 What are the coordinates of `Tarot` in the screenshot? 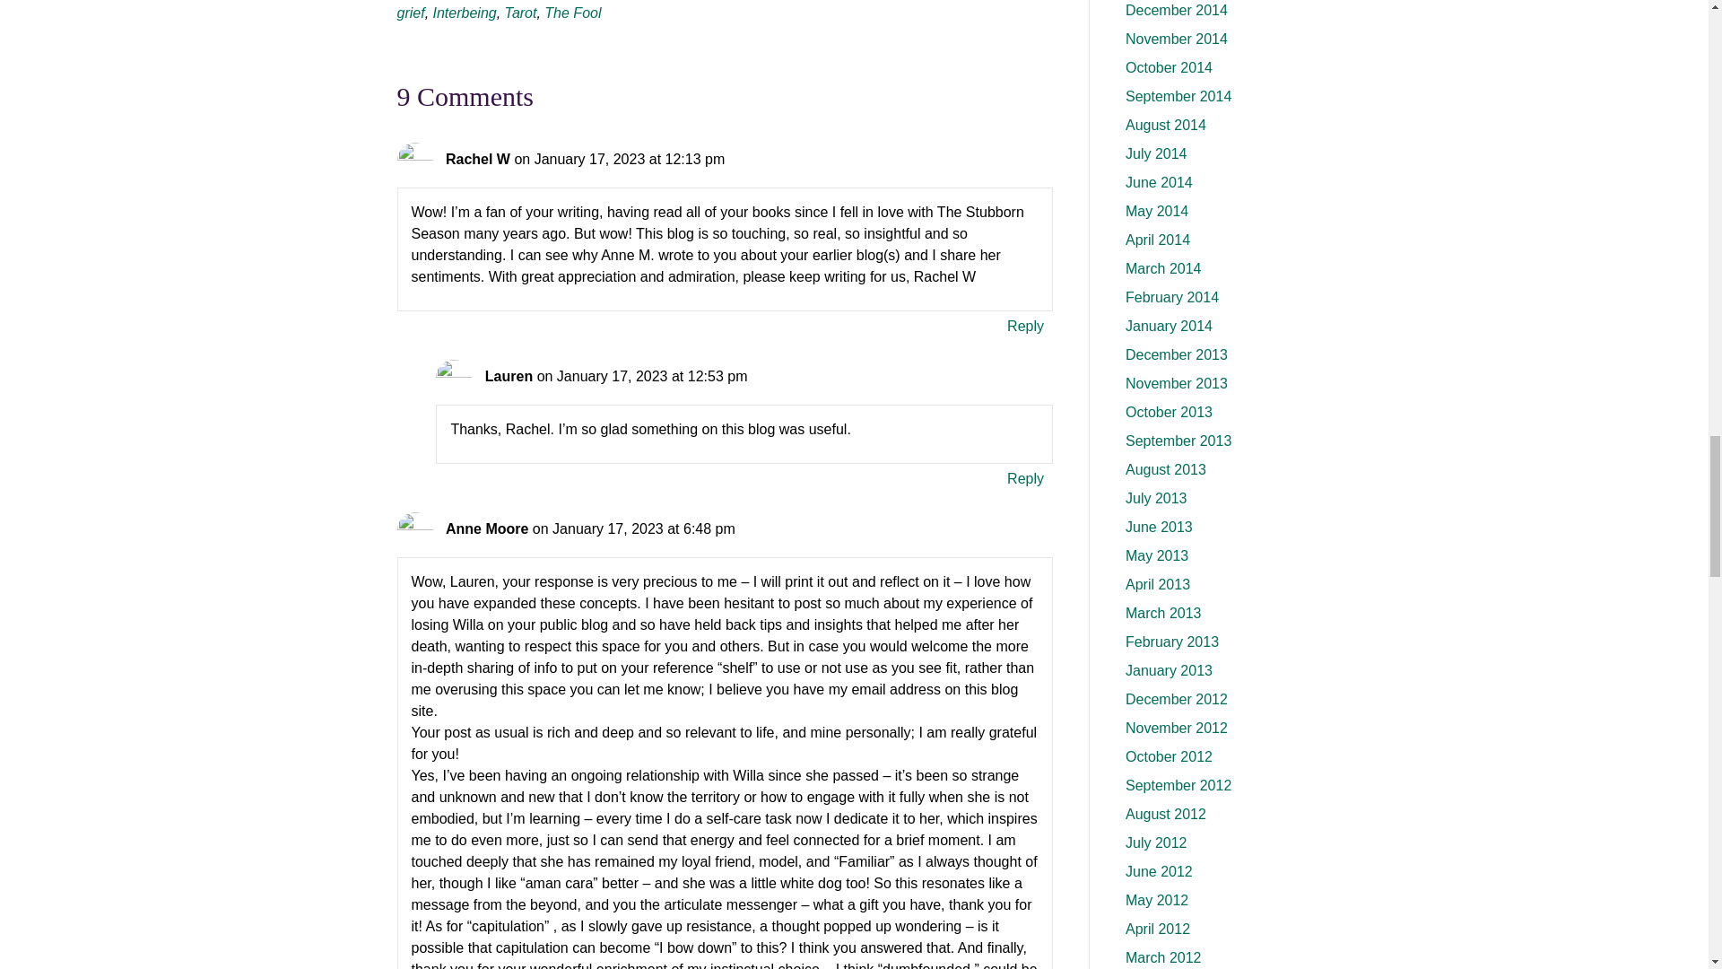 It's located at (520, 13).